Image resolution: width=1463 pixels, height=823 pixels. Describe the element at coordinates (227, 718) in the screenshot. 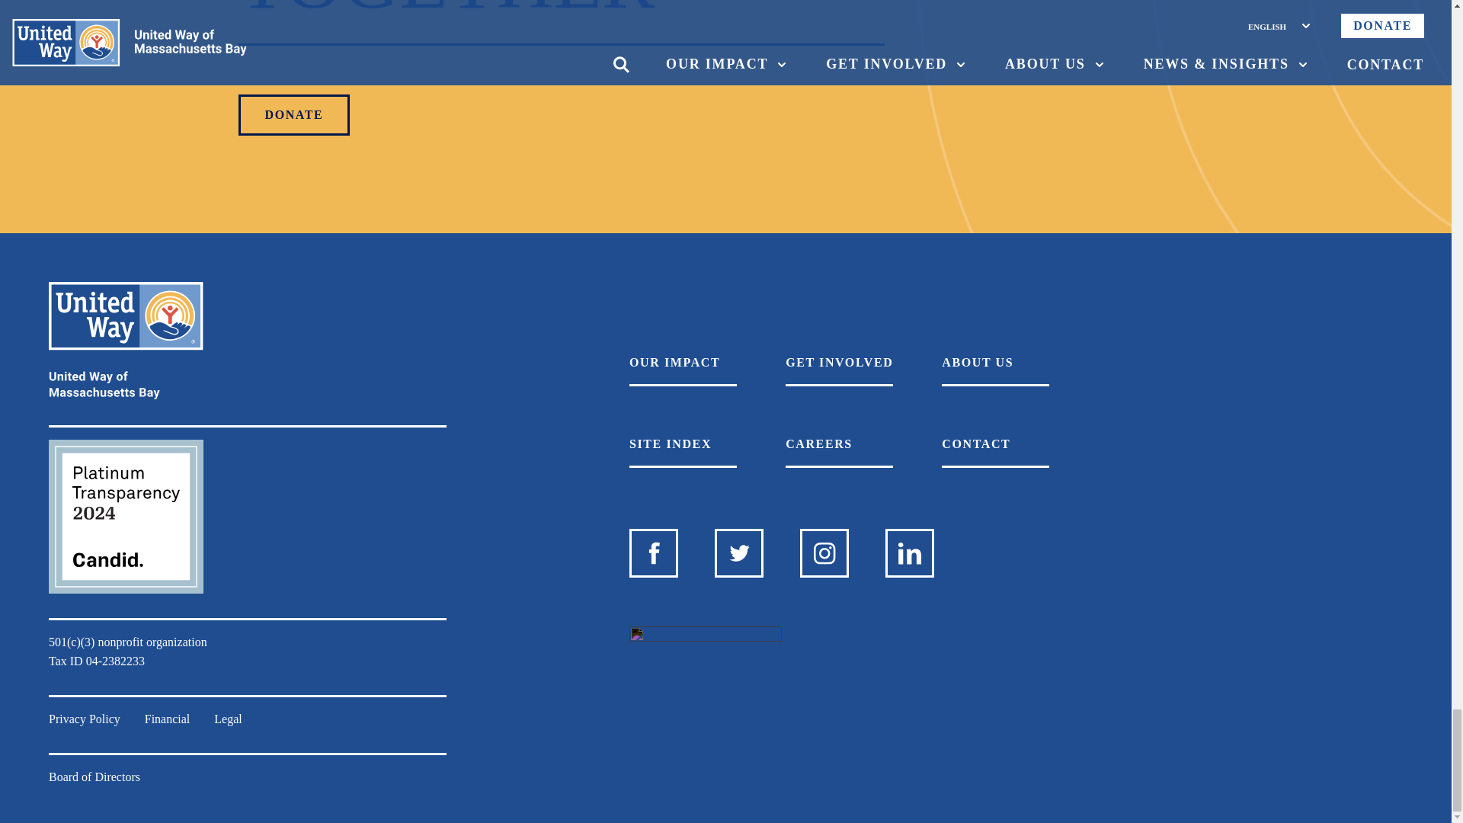

I see `Legal` at that location.